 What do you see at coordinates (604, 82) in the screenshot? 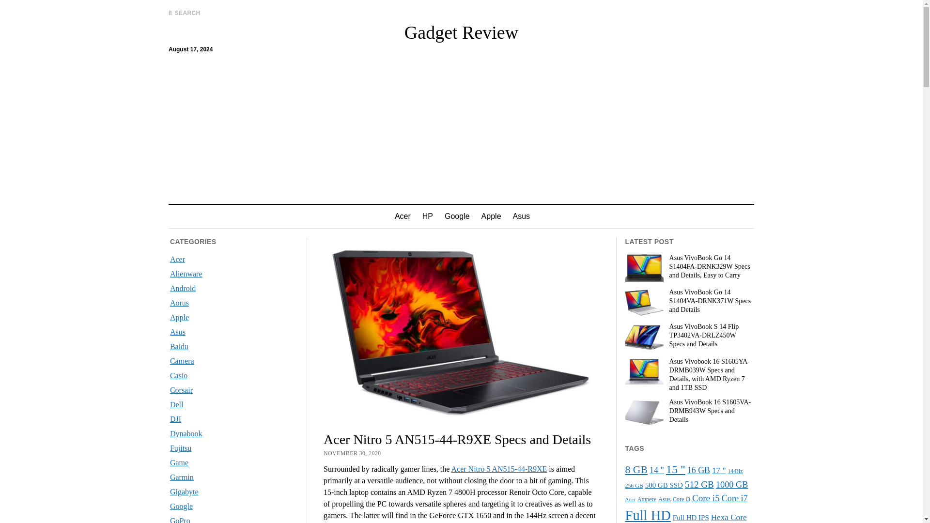
I see `Search` at bounding box center [604, 82].